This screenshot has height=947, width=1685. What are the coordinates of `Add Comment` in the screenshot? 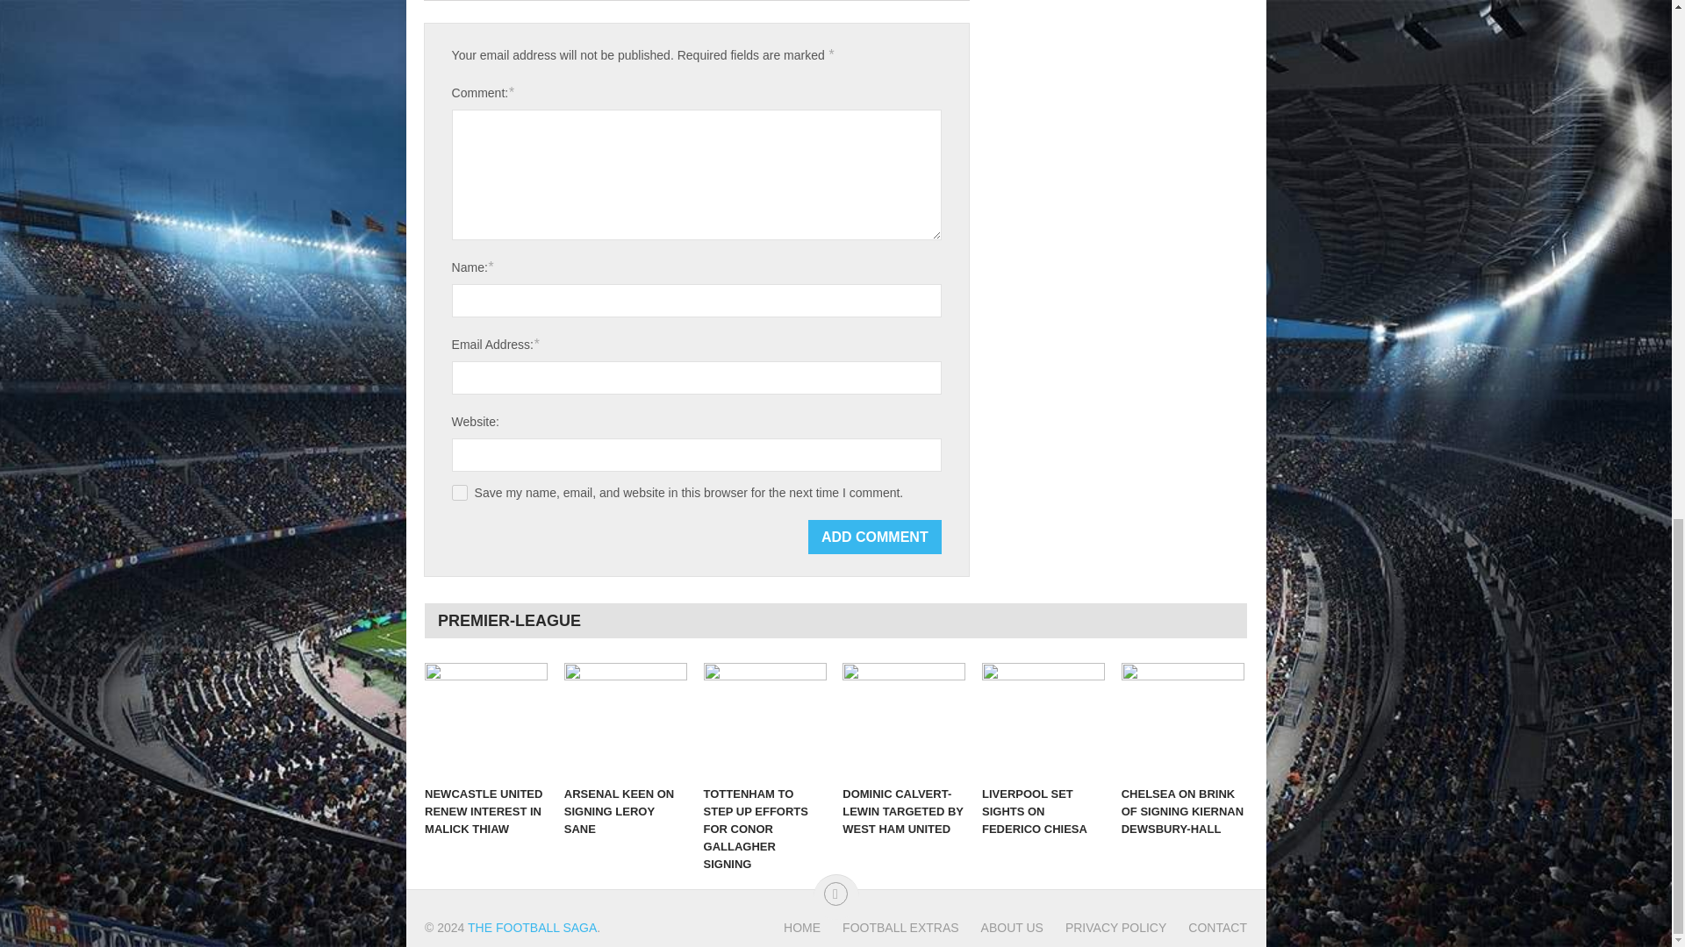 It's located at (875, 537).